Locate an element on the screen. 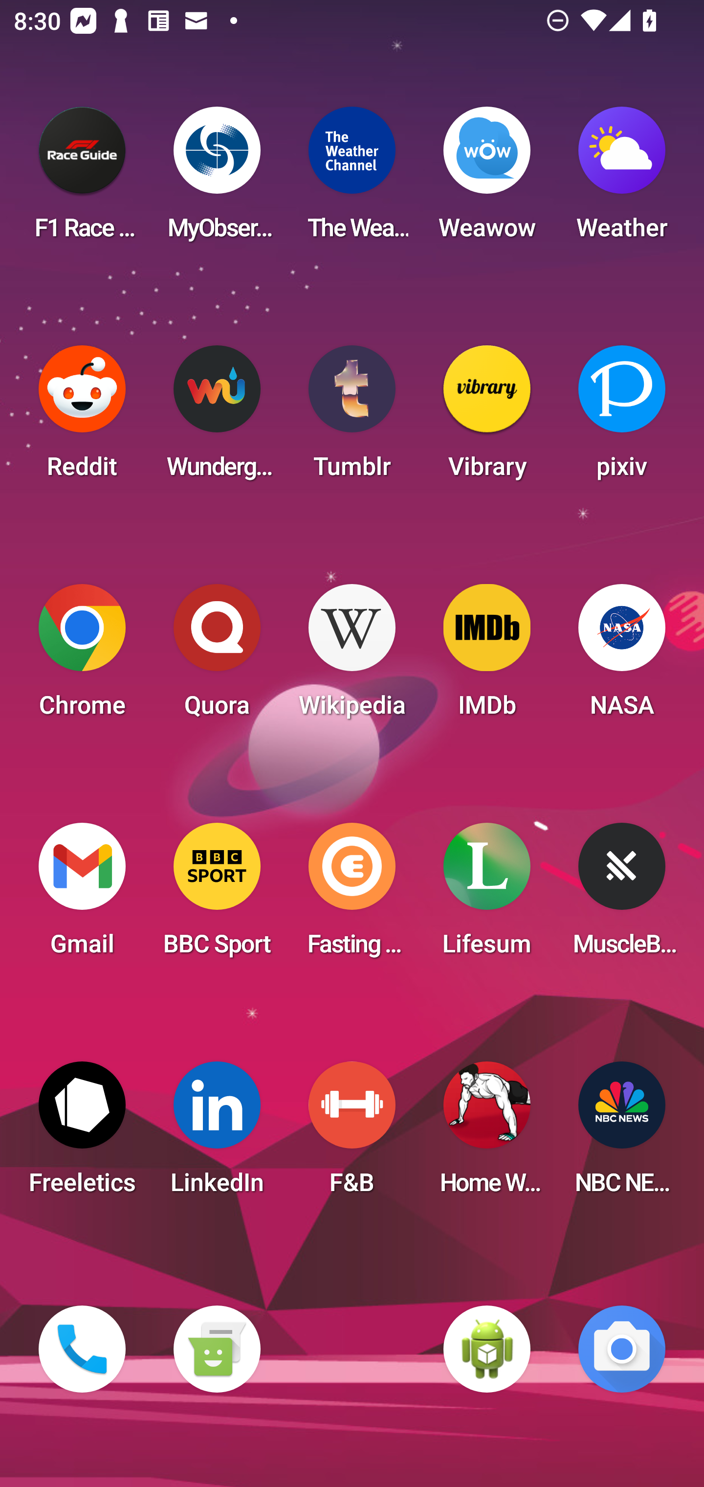 The width and height of the screenshot is (704, 1487). WebView Browser Tester is located at coordinates (487, 1349).